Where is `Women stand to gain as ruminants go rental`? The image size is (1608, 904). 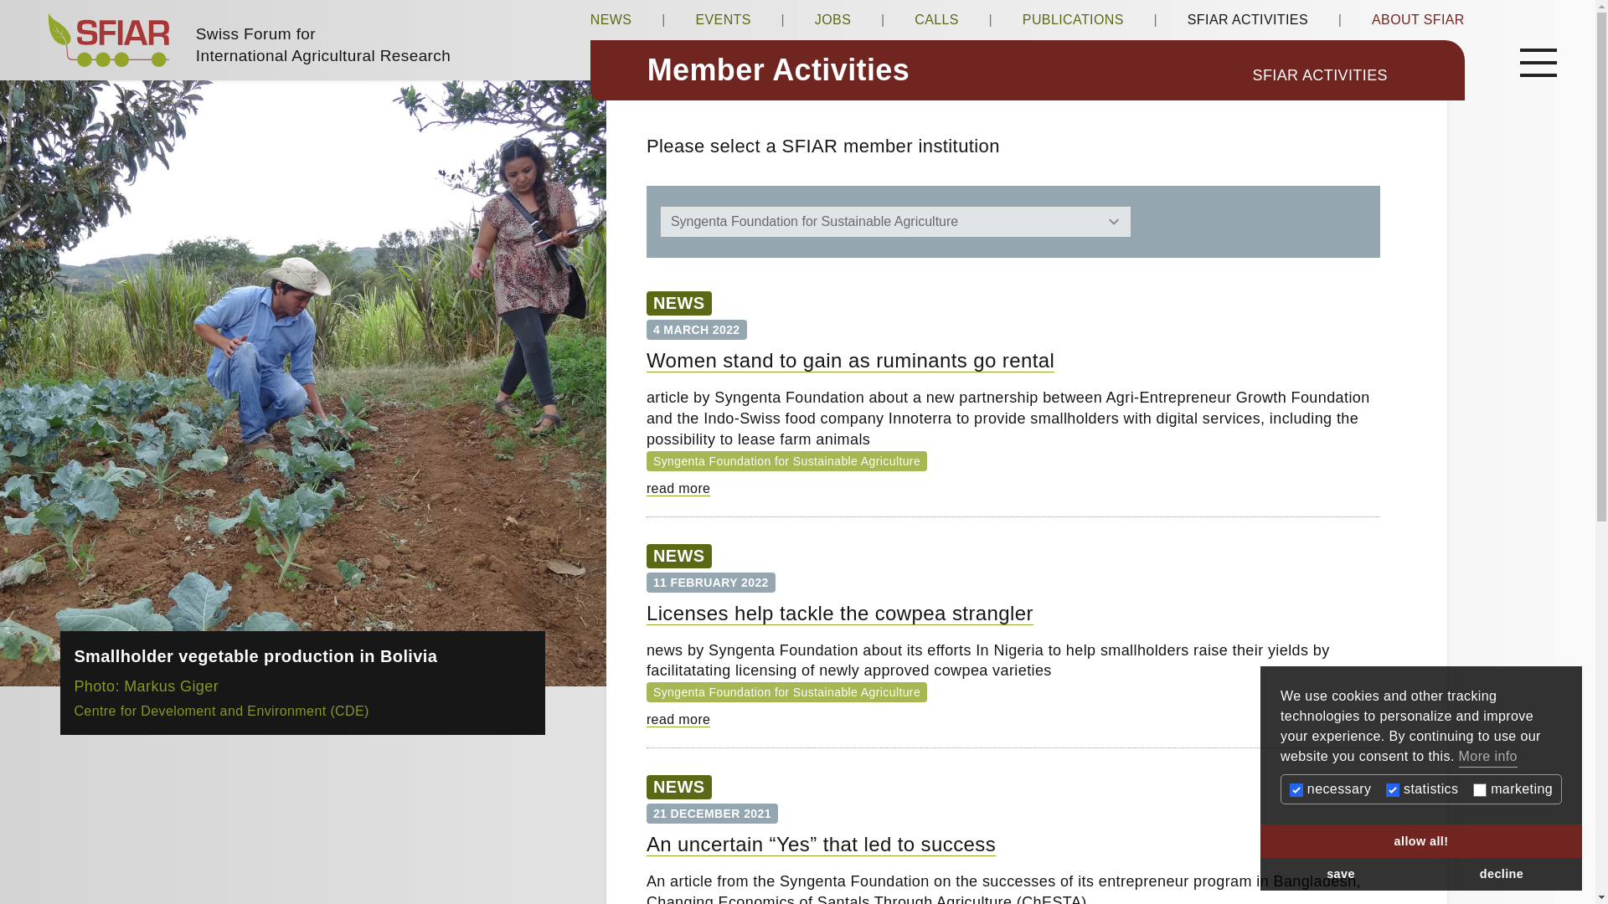 Women stand to gain as ruminants go rental is located at coordinates (850, 360).